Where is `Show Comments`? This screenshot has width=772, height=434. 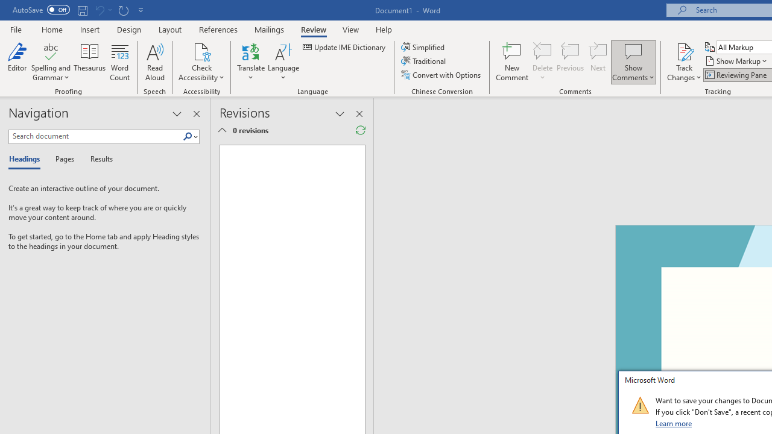
Show Comments is located at coordinates (633, 51).